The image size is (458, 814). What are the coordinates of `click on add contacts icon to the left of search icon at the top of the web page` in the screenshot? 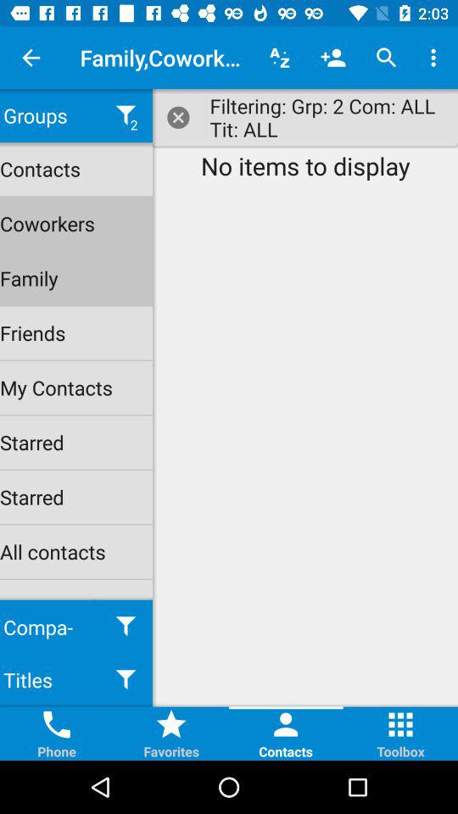 It's located at (332, 58).